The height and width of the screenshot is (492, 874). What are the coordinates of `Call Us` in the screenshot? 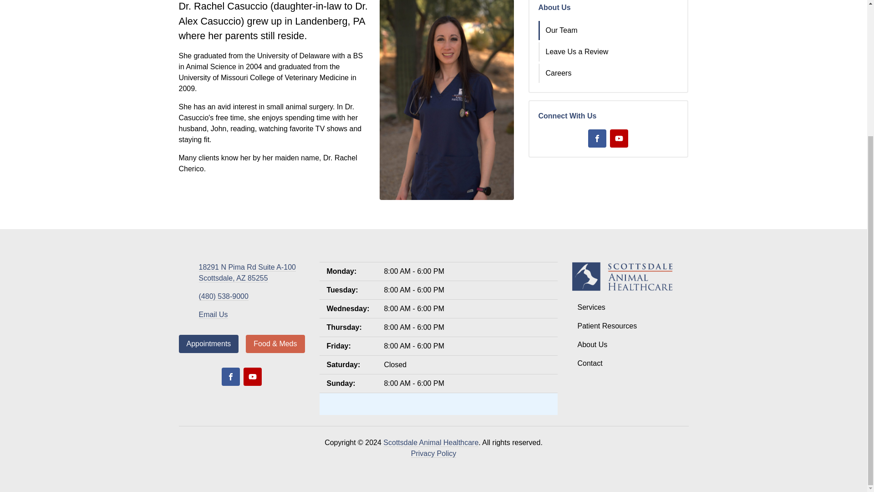 It's located at (252, 376).